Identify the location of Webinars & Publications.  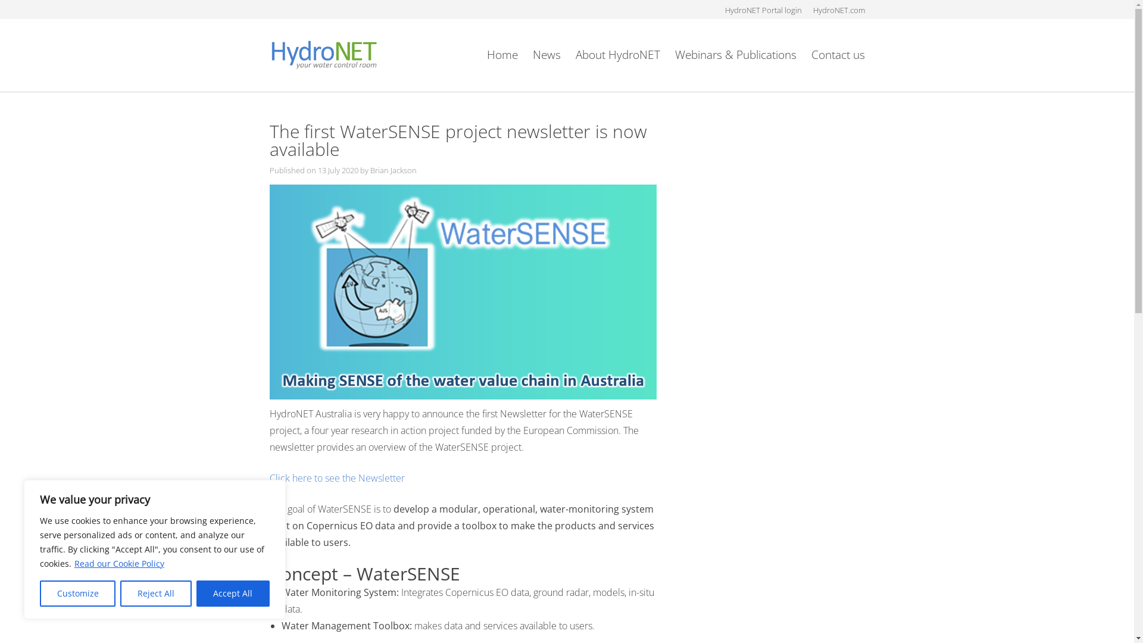
(736, 55).